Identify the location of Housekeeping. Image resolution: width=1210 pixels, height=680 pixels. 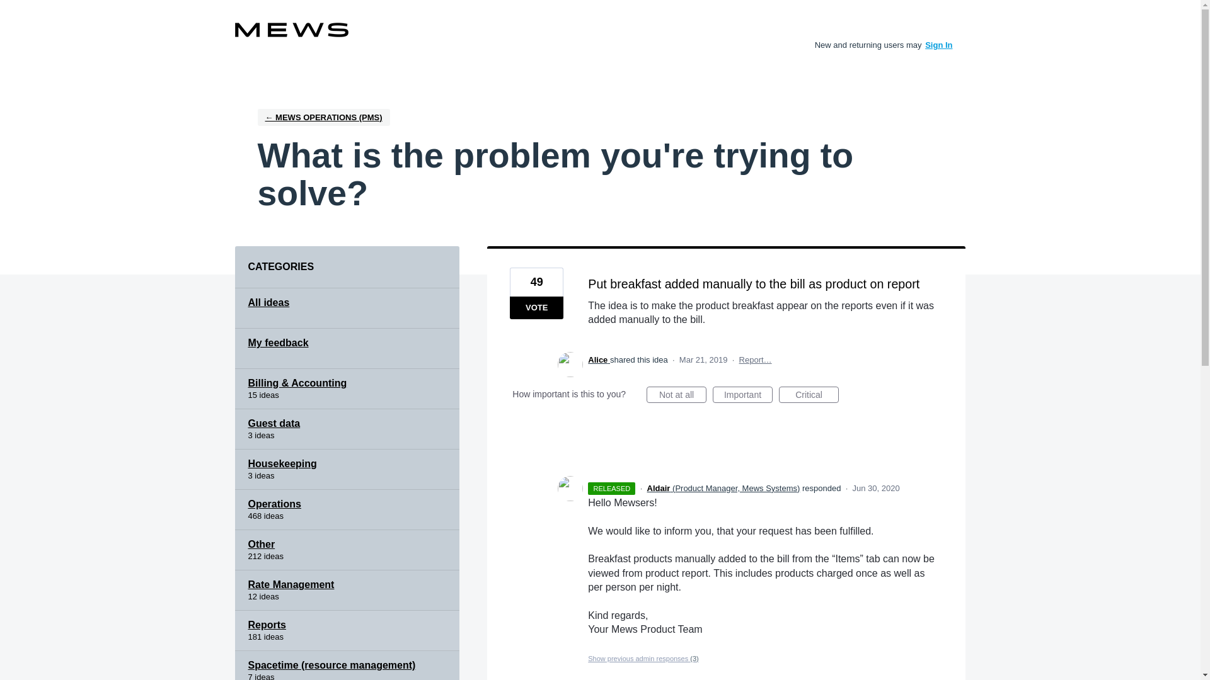
(347, 469).